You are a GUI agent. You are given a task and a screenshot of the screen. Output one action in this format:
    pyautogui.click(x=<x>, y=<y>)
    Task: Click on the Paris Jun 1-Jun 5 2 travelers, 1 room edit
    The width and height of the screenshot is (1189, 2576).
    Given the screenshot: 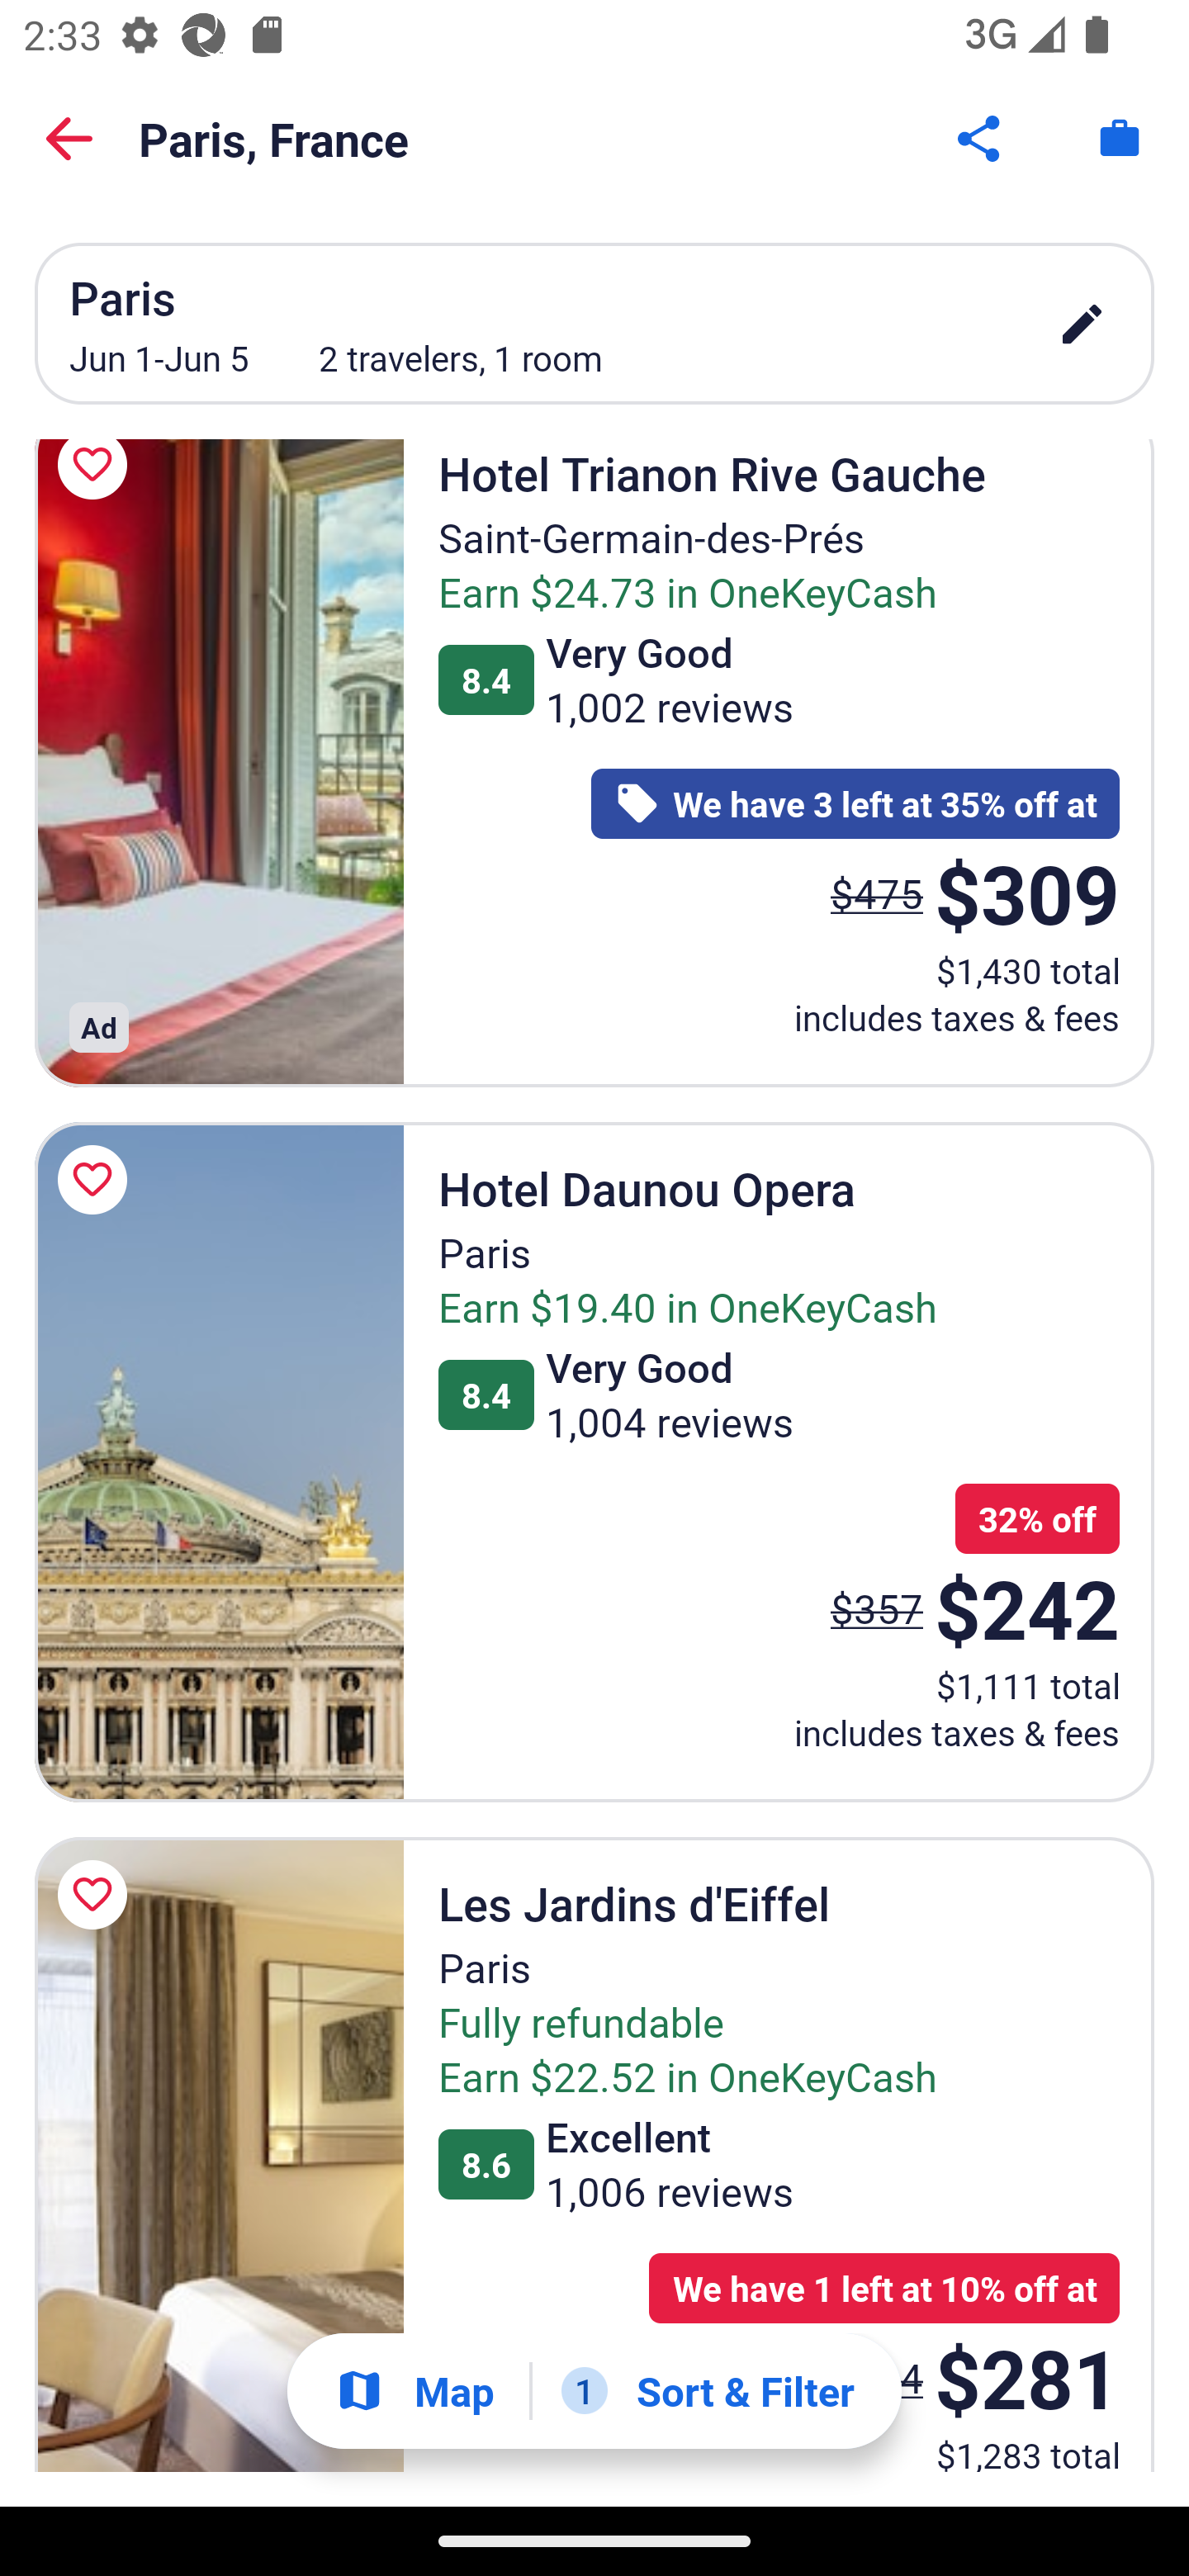 What is the action you would take?
    pyautogui.click(x=594, y=323)
    